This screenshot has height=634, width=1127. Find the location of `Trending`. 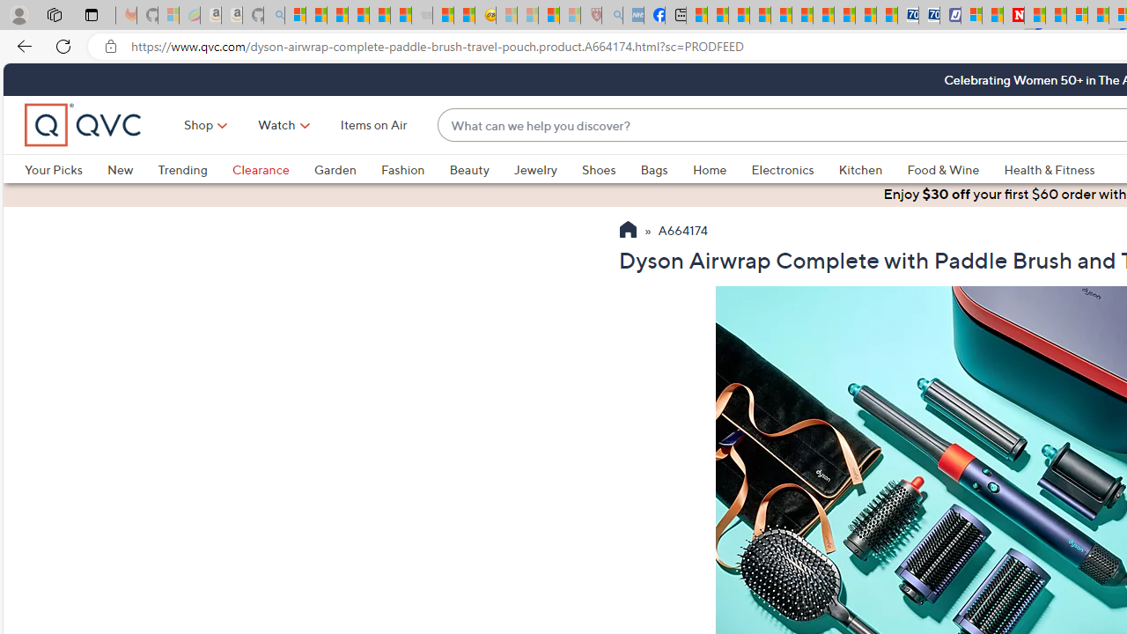

Trending is located at coordinates (195, 169).